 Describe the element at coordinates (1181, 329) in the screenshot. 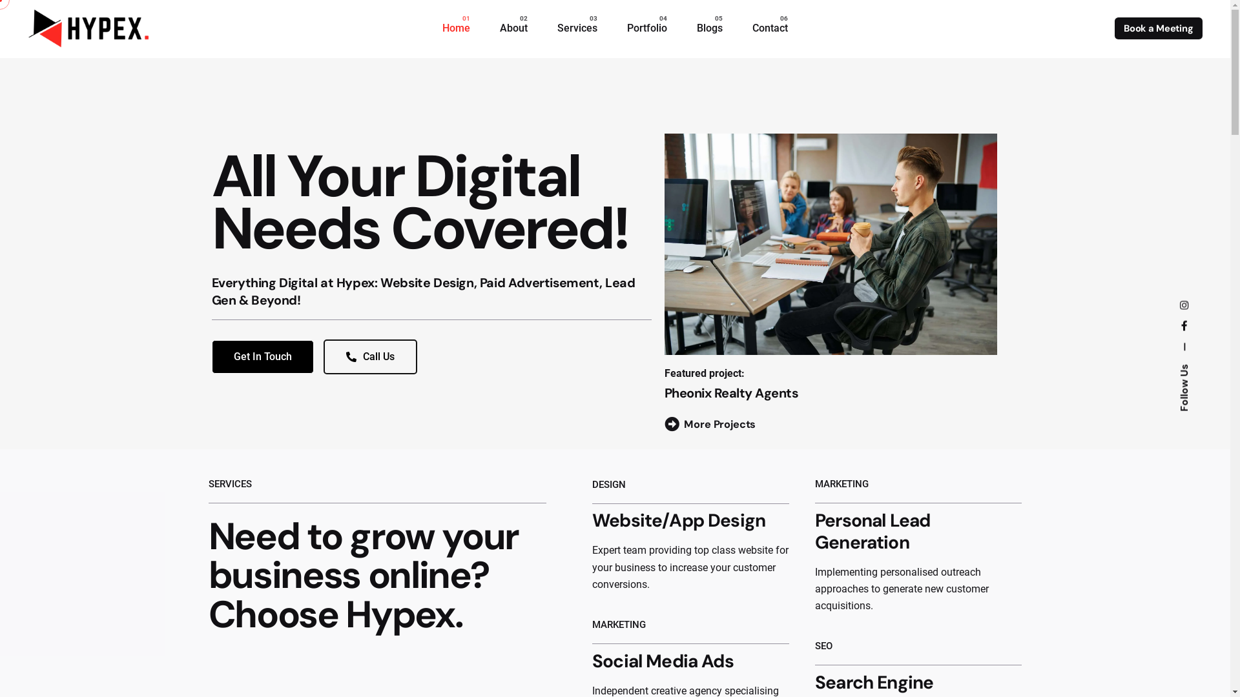

I see `Hypex.au` at that location.